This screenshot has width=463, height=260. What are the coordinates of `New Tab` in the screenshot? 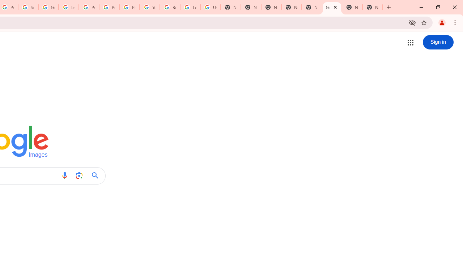 It's located at (271, 7).